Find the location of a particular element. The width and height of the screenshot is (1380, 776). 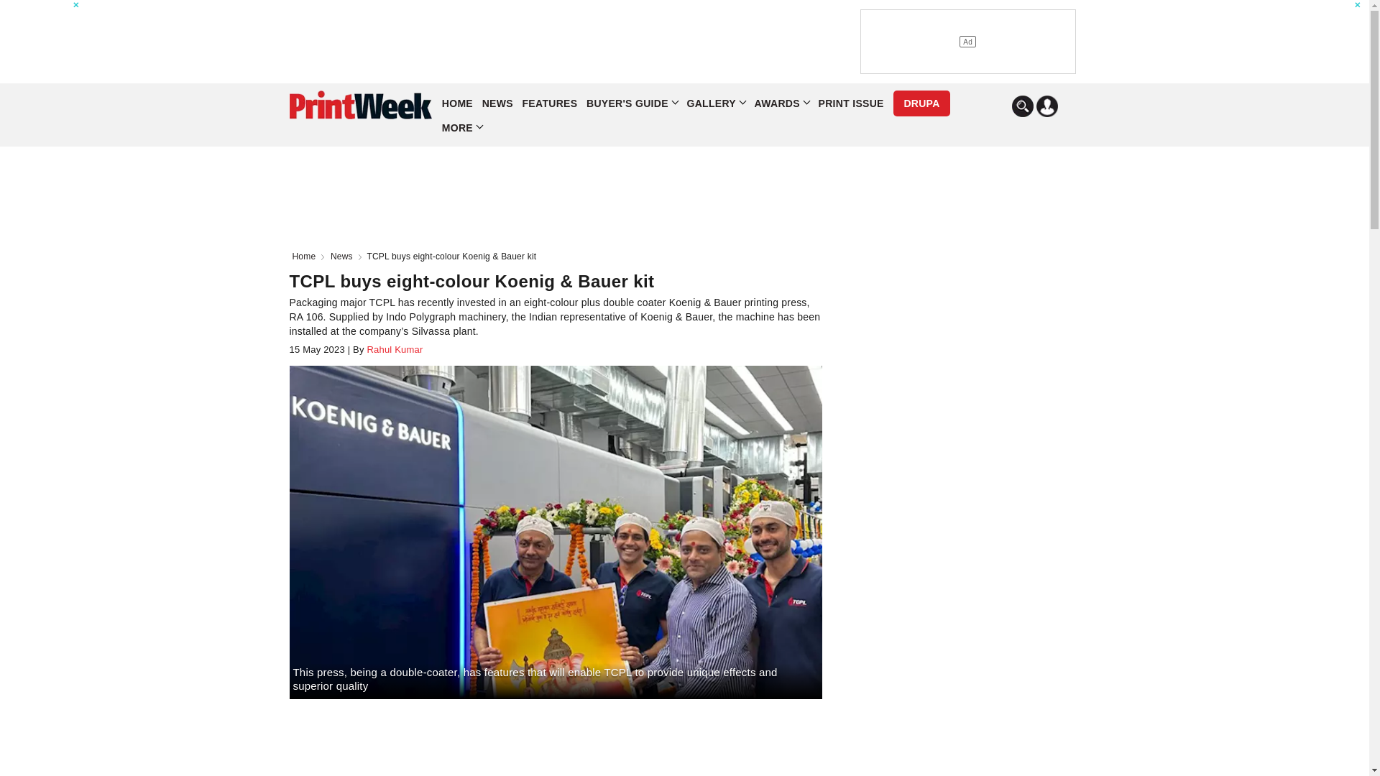

GALLERY is located at coordinates (715, 103).